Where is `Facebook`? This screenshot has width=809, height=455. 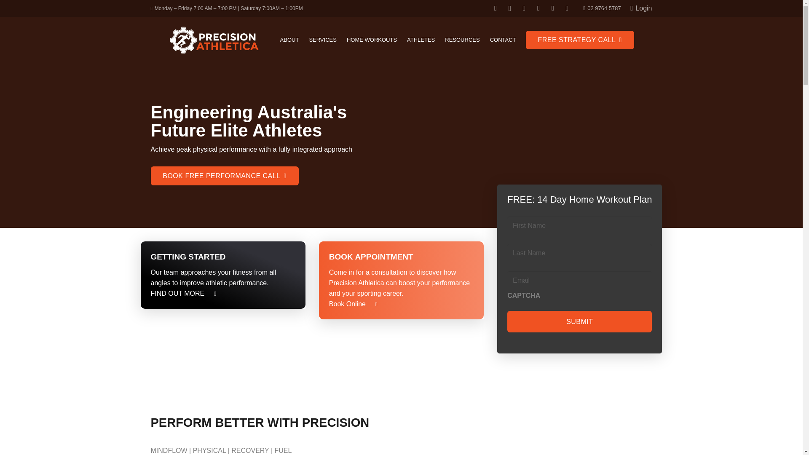 Facebook is located at coordinates (496, 8).